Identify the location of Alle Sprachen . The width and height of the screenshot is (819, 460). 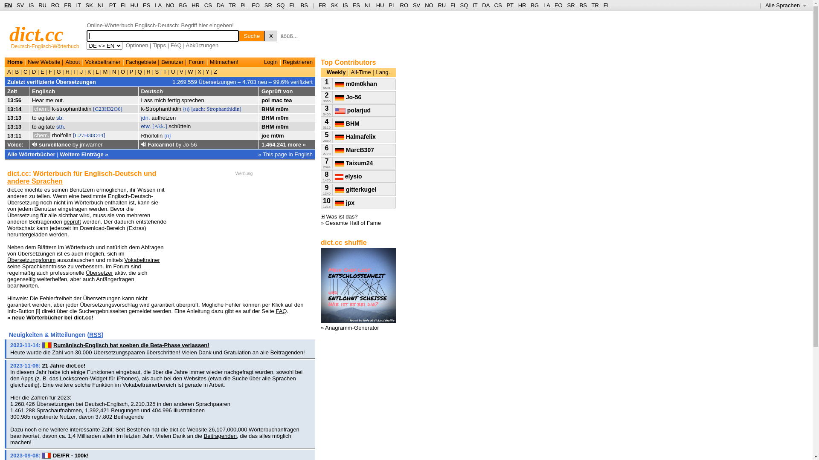
(786, 5).